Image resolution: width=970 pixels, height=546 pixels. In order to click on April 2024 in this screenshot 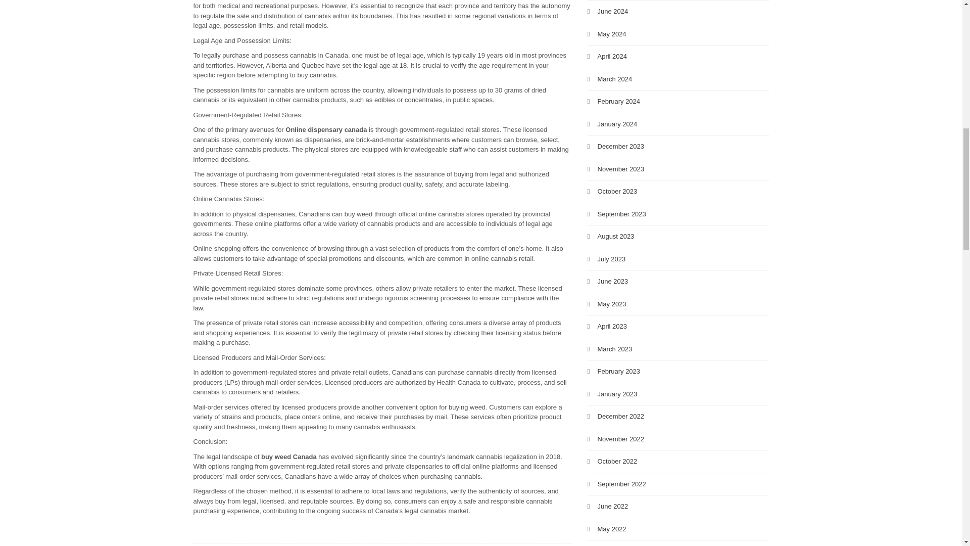, I will do `click(612, 56)`.